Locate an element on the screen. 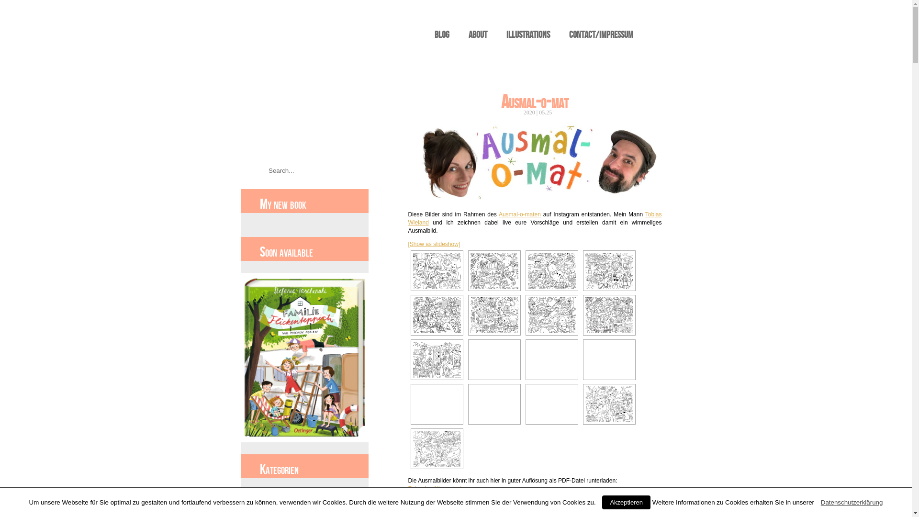 This screenshot has height=517, width=919.   is located at coordinates (550, 315).